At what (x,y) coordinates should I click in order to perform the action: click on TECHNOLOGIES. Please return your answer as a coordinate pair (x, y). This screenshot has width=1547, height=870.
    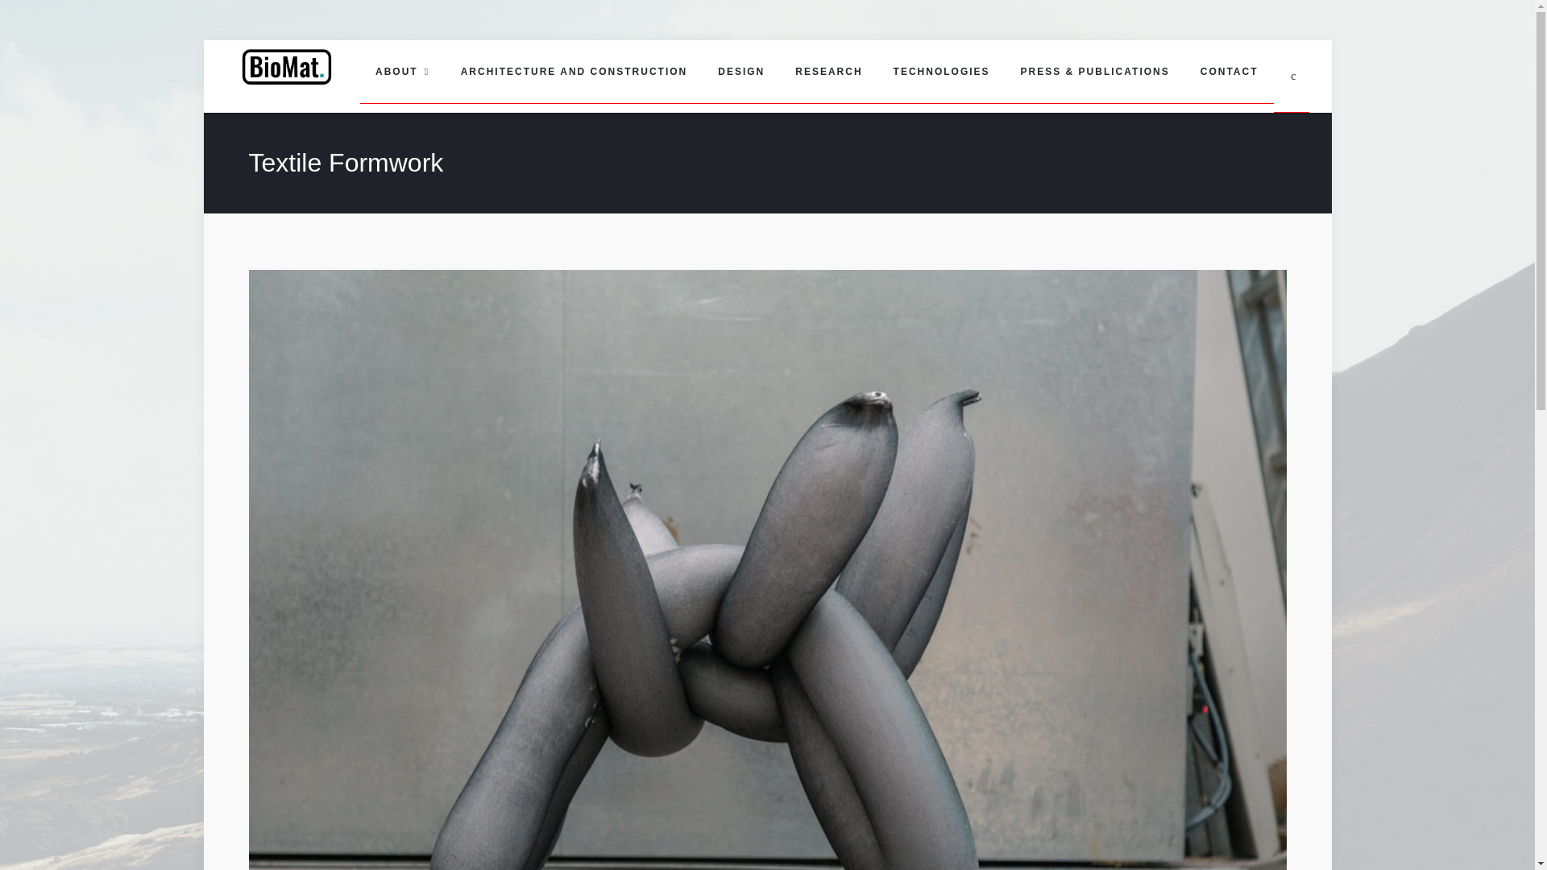
    Looking at the image, I should click on (942, 71).